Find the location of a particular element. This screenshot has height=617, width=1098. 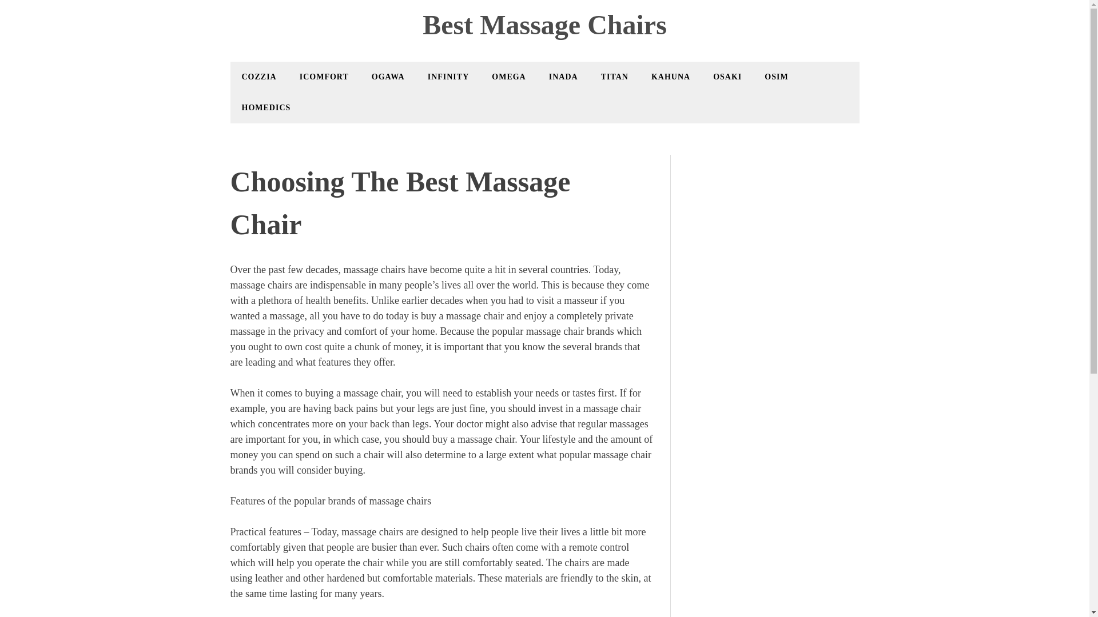

KAHUNA is located at coordinates (671, 77).